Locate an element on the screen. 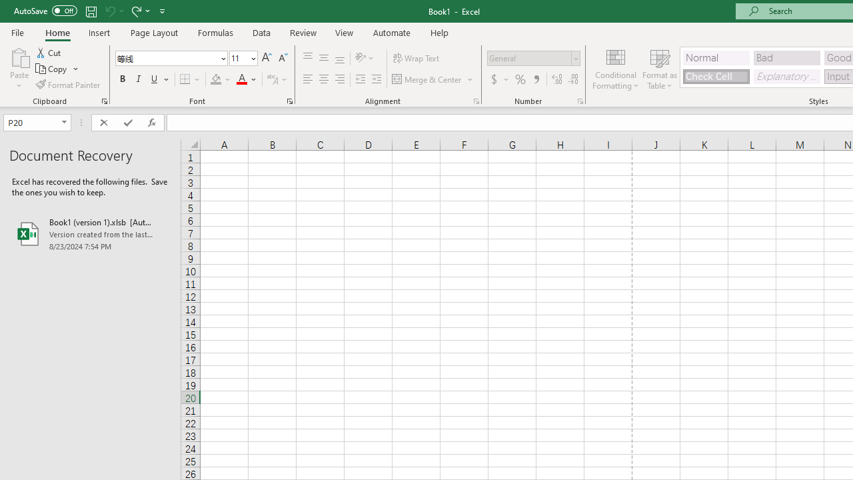  Font Size is located at coordinates (239, 58).